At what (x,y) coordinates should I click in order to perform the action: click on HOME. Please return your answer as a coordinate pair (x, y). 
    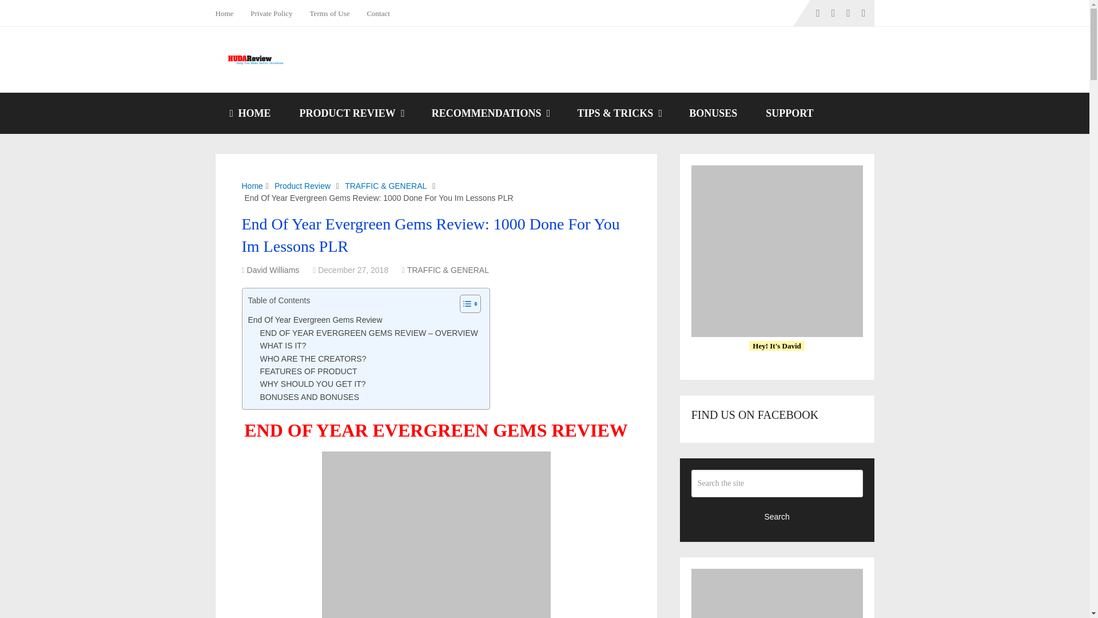
    Looking at the image, I should click on (249, 113).